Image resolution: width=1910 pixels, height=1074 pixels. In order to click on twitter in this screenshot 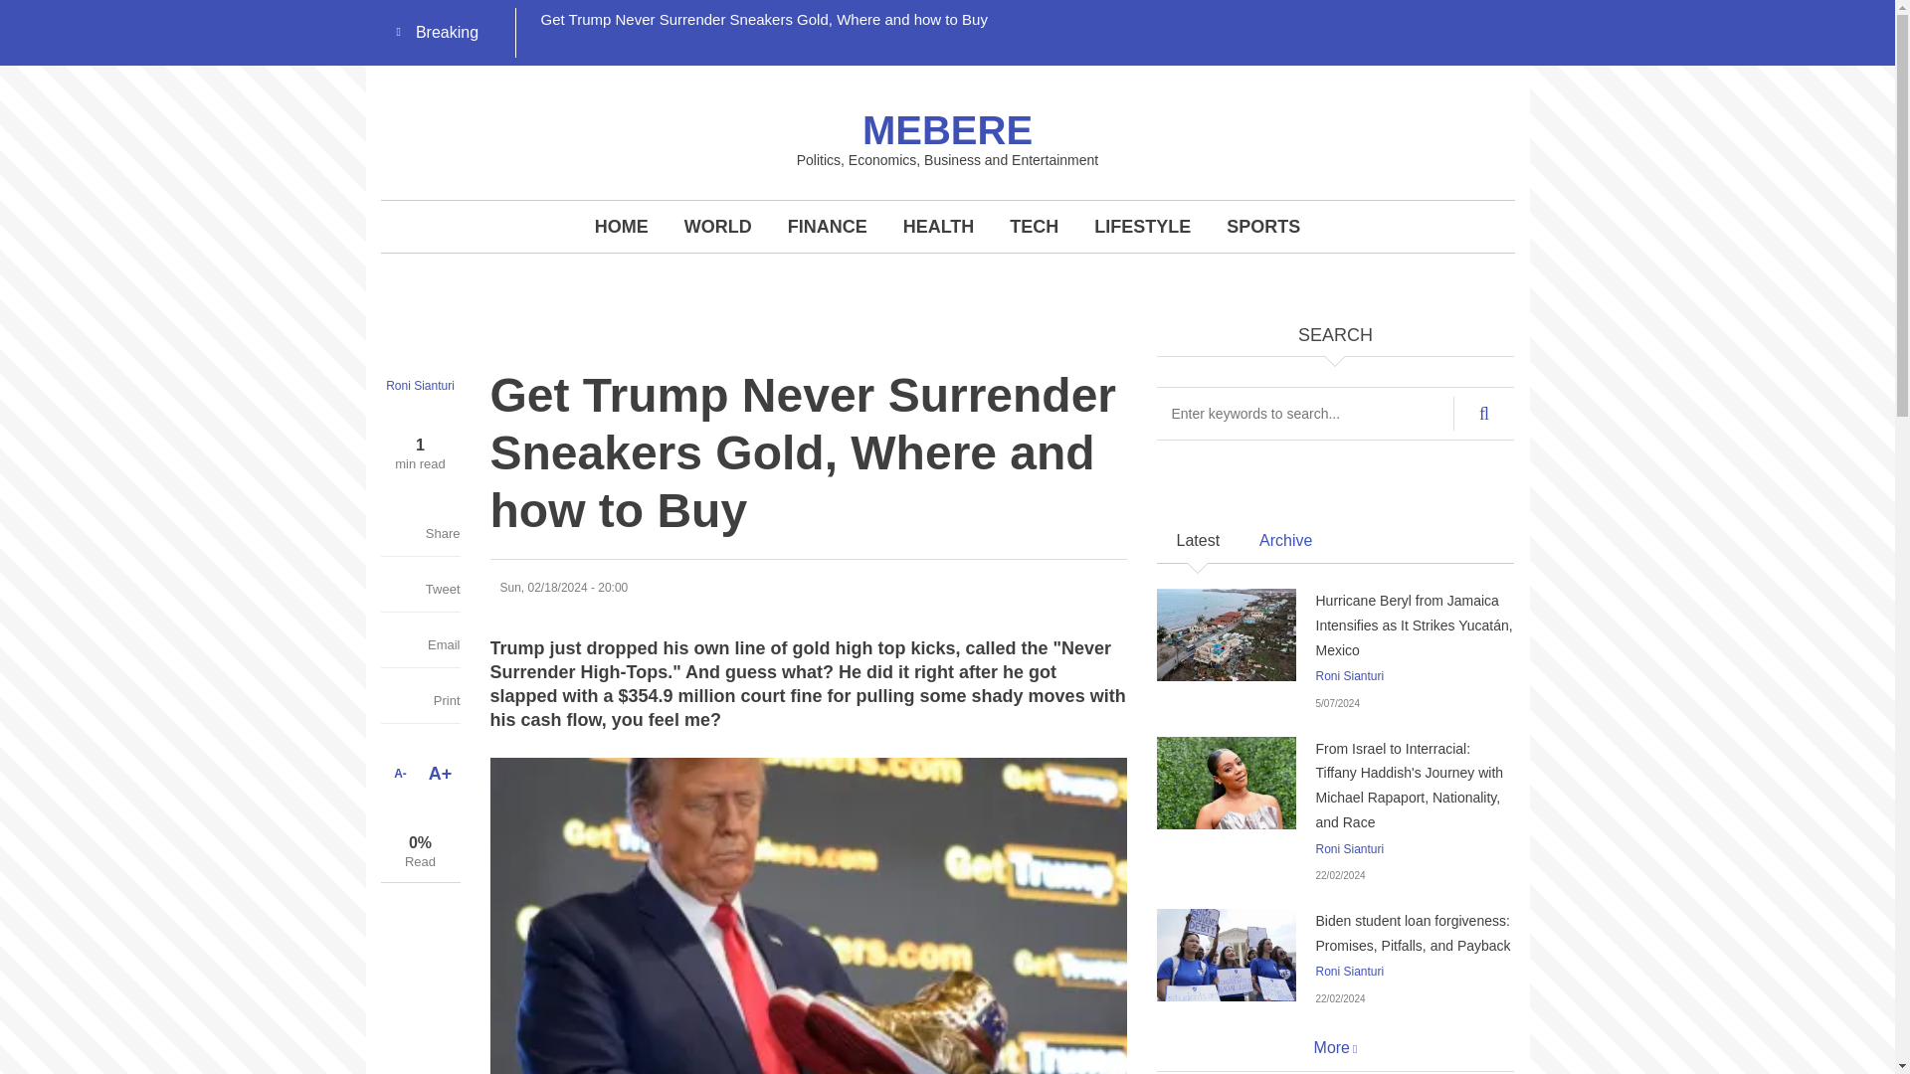, I will do `click(1222, 20)`.